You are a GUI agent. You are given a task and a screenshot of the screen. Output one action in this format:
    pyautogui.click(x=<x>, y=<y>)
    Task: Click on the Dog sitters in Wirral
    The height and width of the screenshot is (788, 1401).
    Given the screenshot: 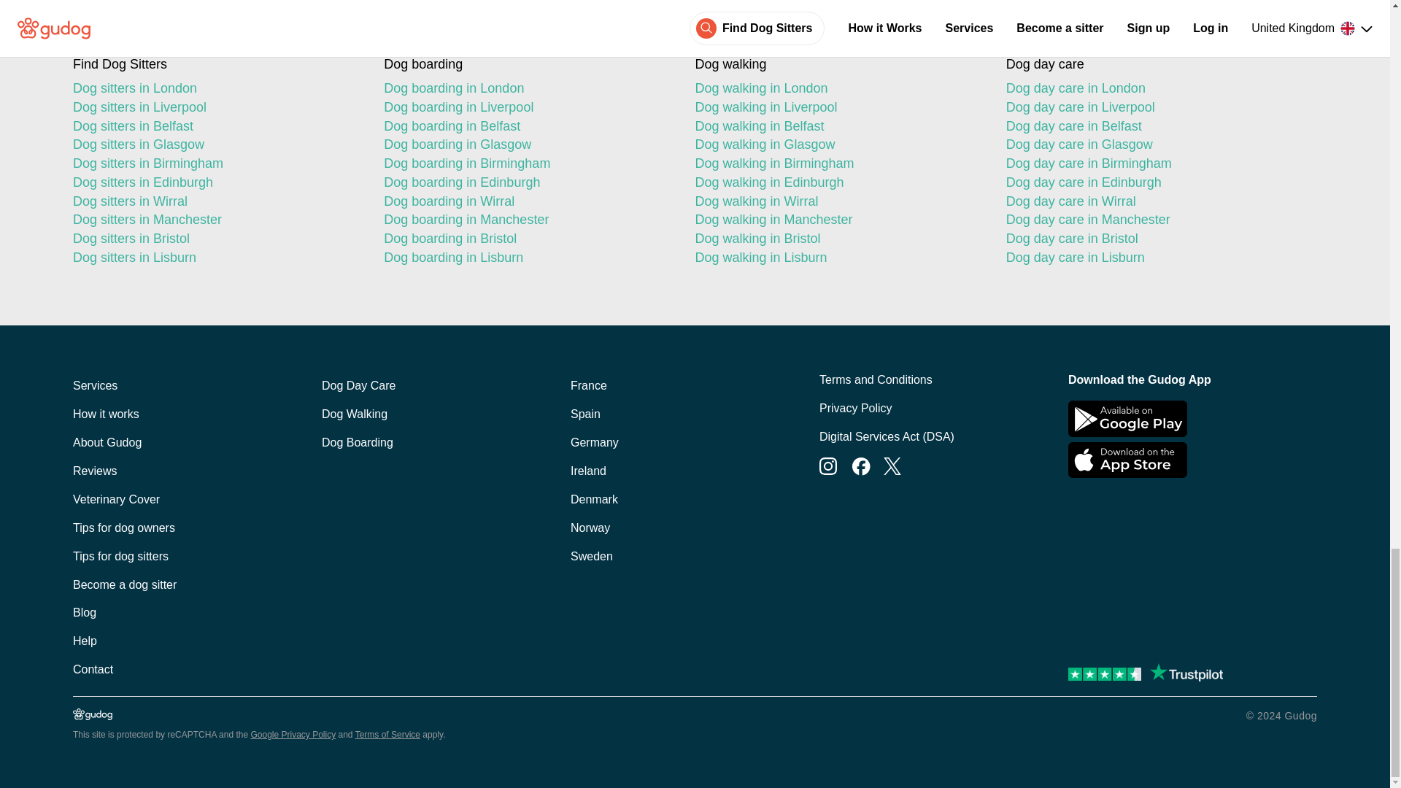 What is the action you would take?
    pyautogui.click(x=216, y=201)
    